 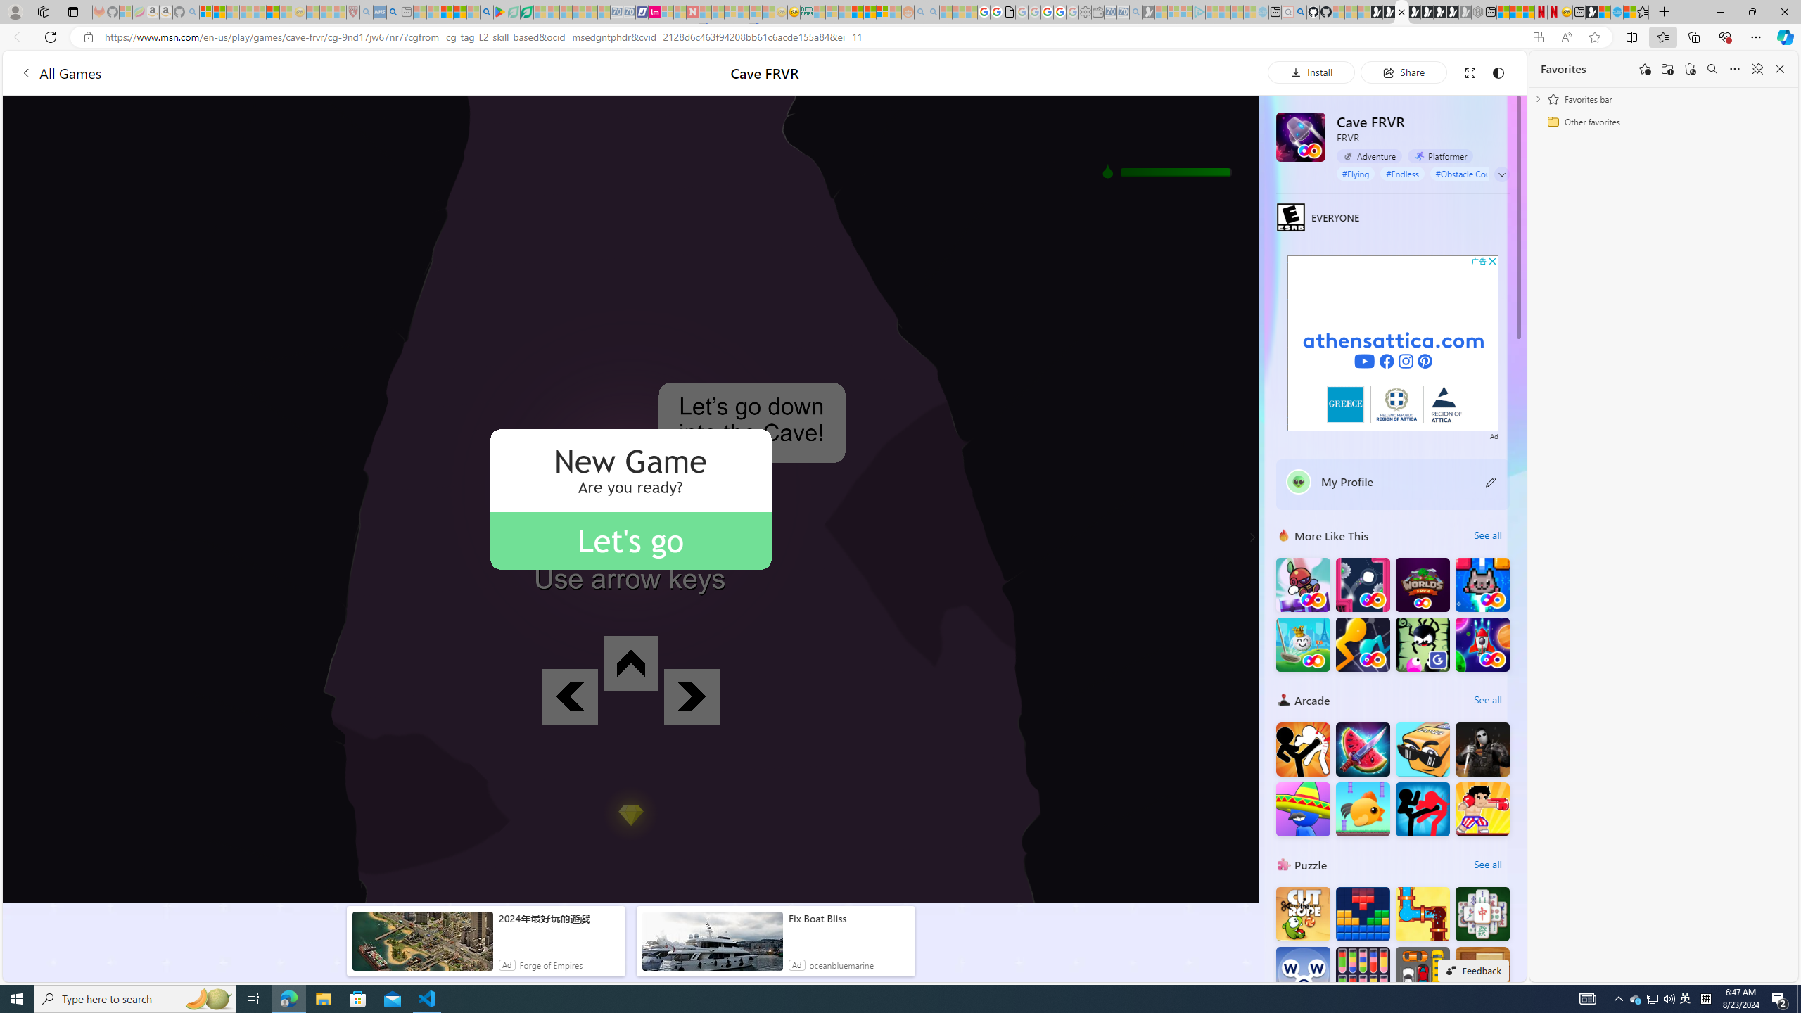 I want to click on Close favorites, so click(x=1780, y=69).